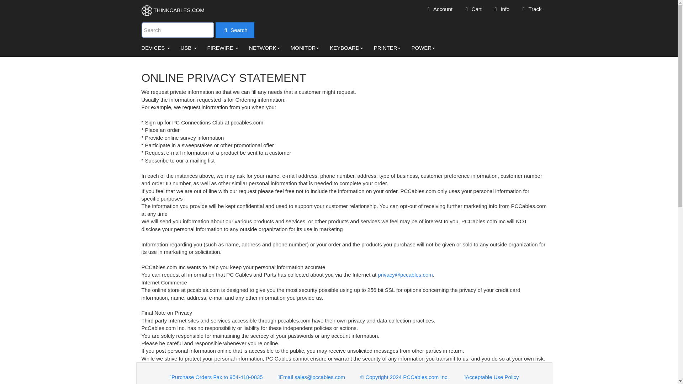  I want to click on Track, so click(531, 9).